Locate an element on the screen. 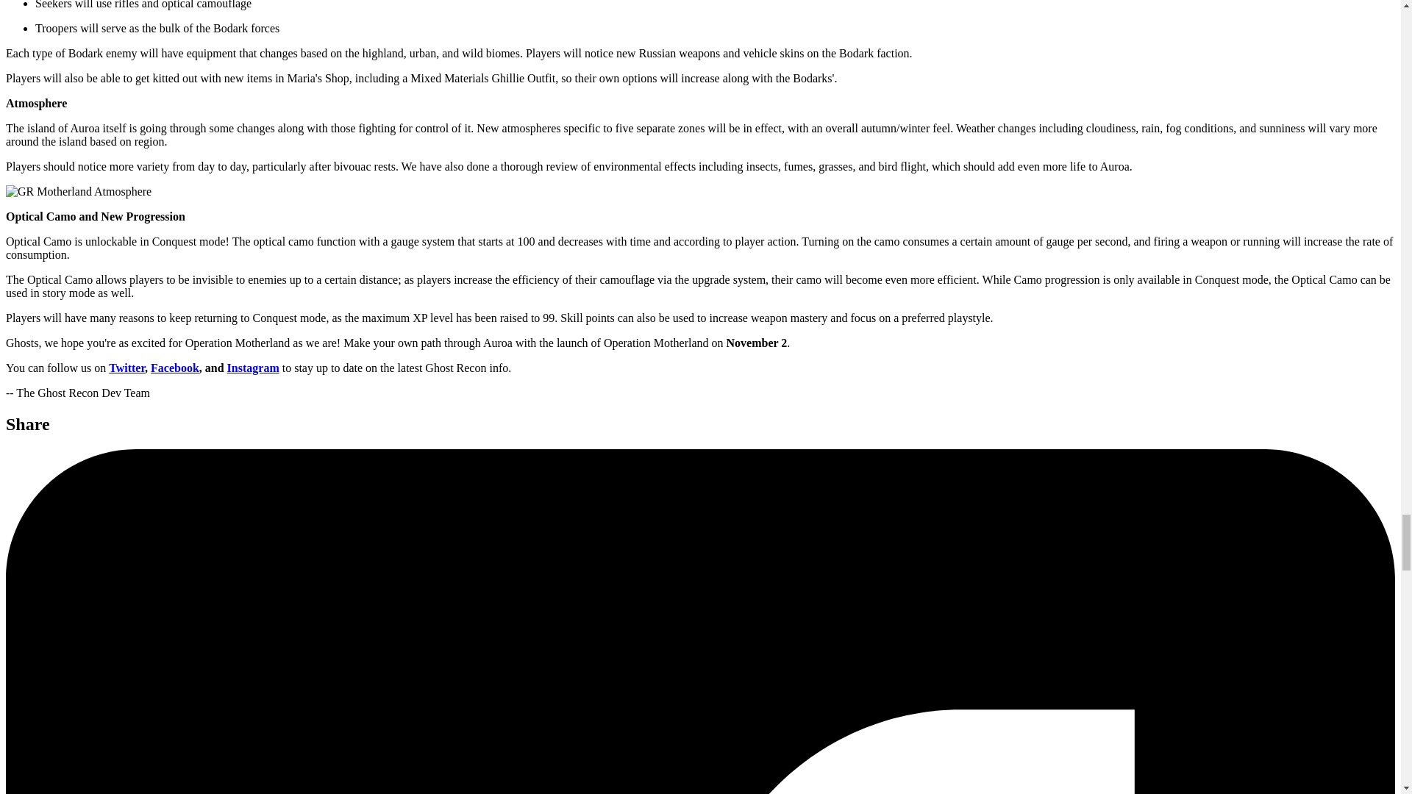 This screenshot has width=1412, height=794. Instagram is located at coordinates (253, 368).